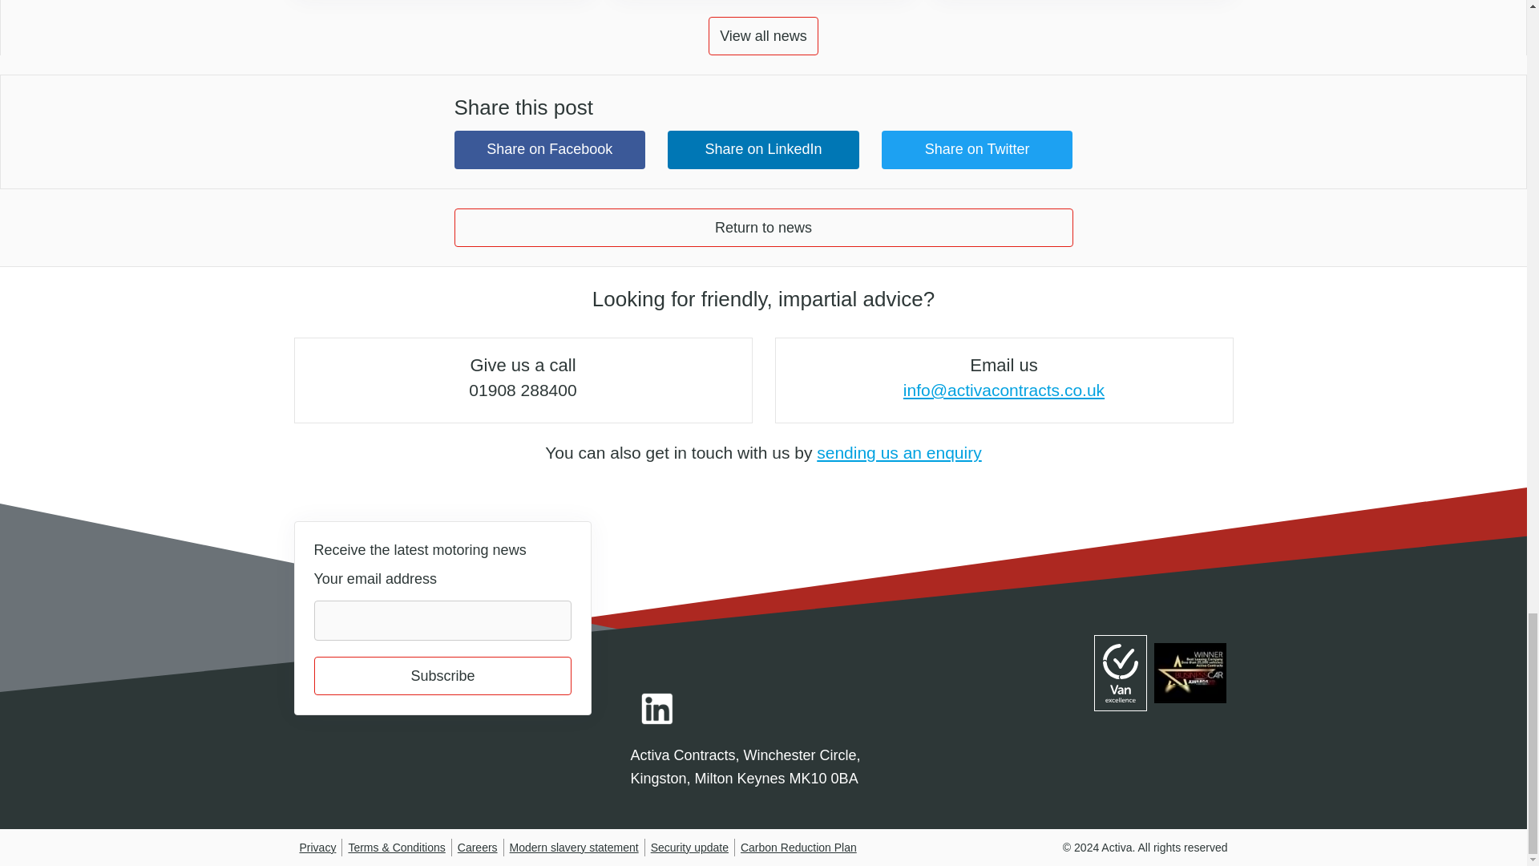 Image resolution: width=1539 pixels, height=866 pixels. I want to click on View all news, so click(763, 35).